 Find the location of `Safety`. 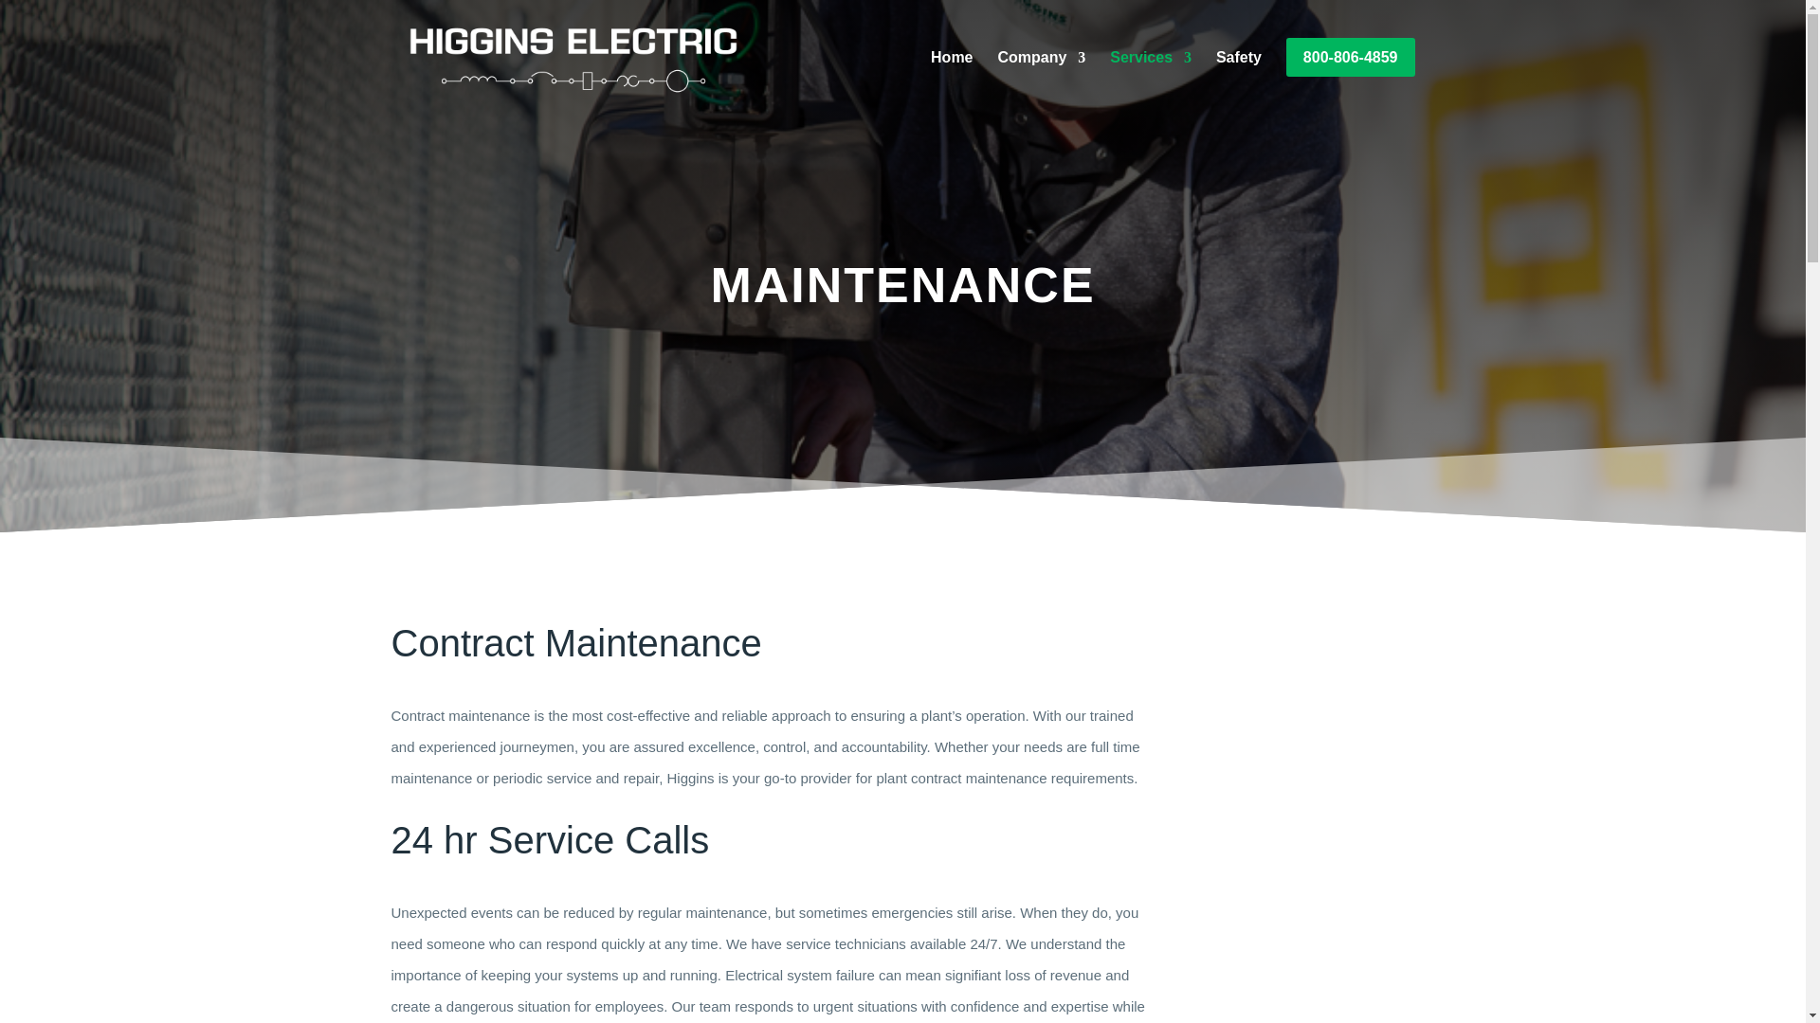

Safety is located at coordinates (1238, 77).